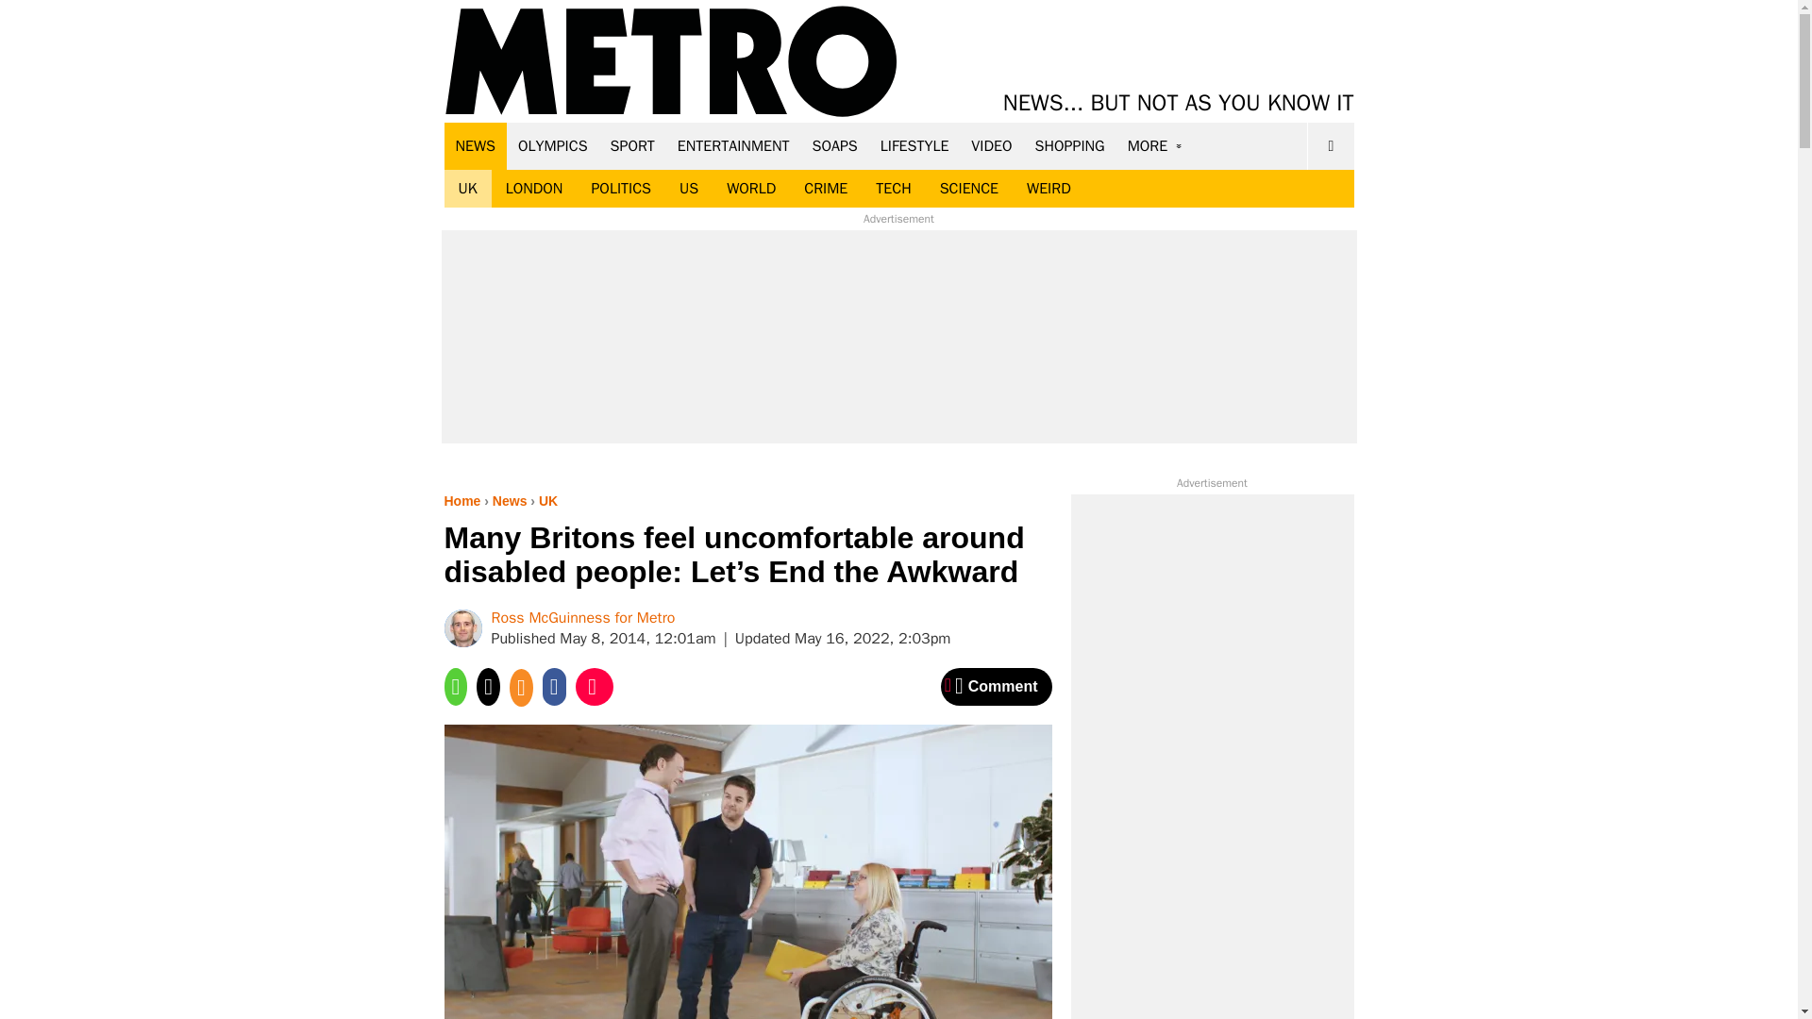 This screenshot has width=1812, height=1019. What do you see at coordinates (534, 189) in the screenshot?
I see `LONDON` at bounding box center [534, 189].